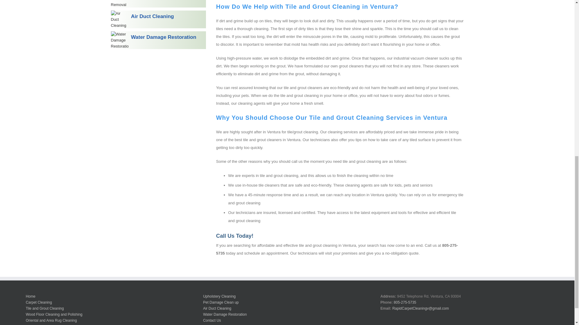  I want to click on Upholstery Cleaning, so click(219, 296).